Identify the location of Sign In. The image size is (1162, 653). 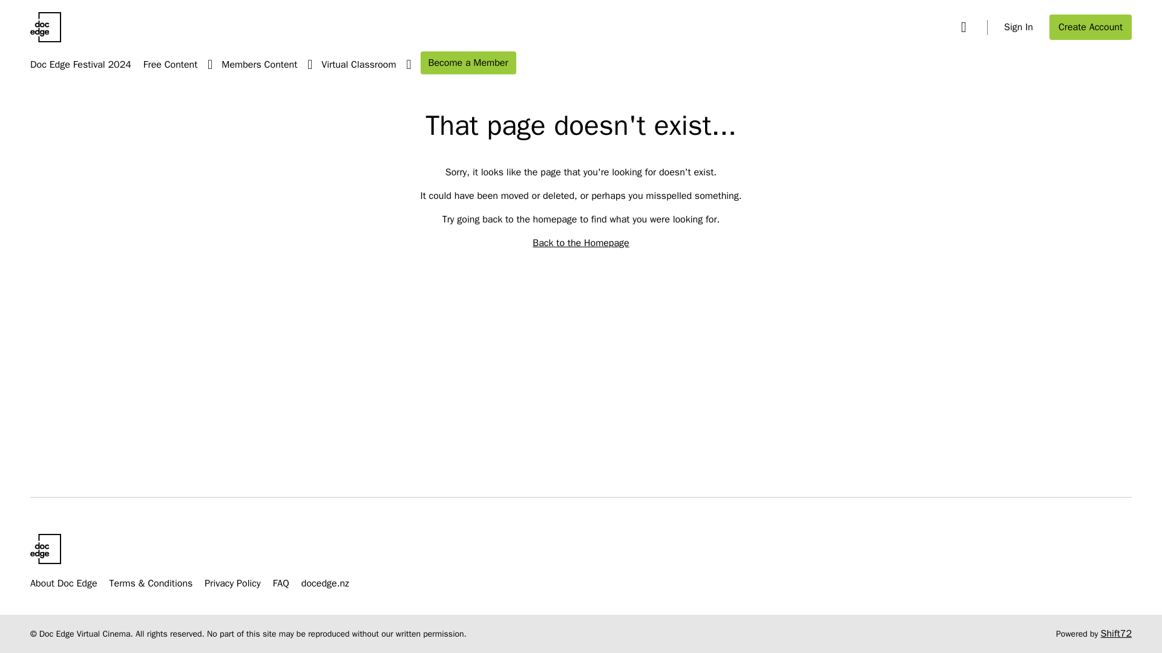
(1018, 27).